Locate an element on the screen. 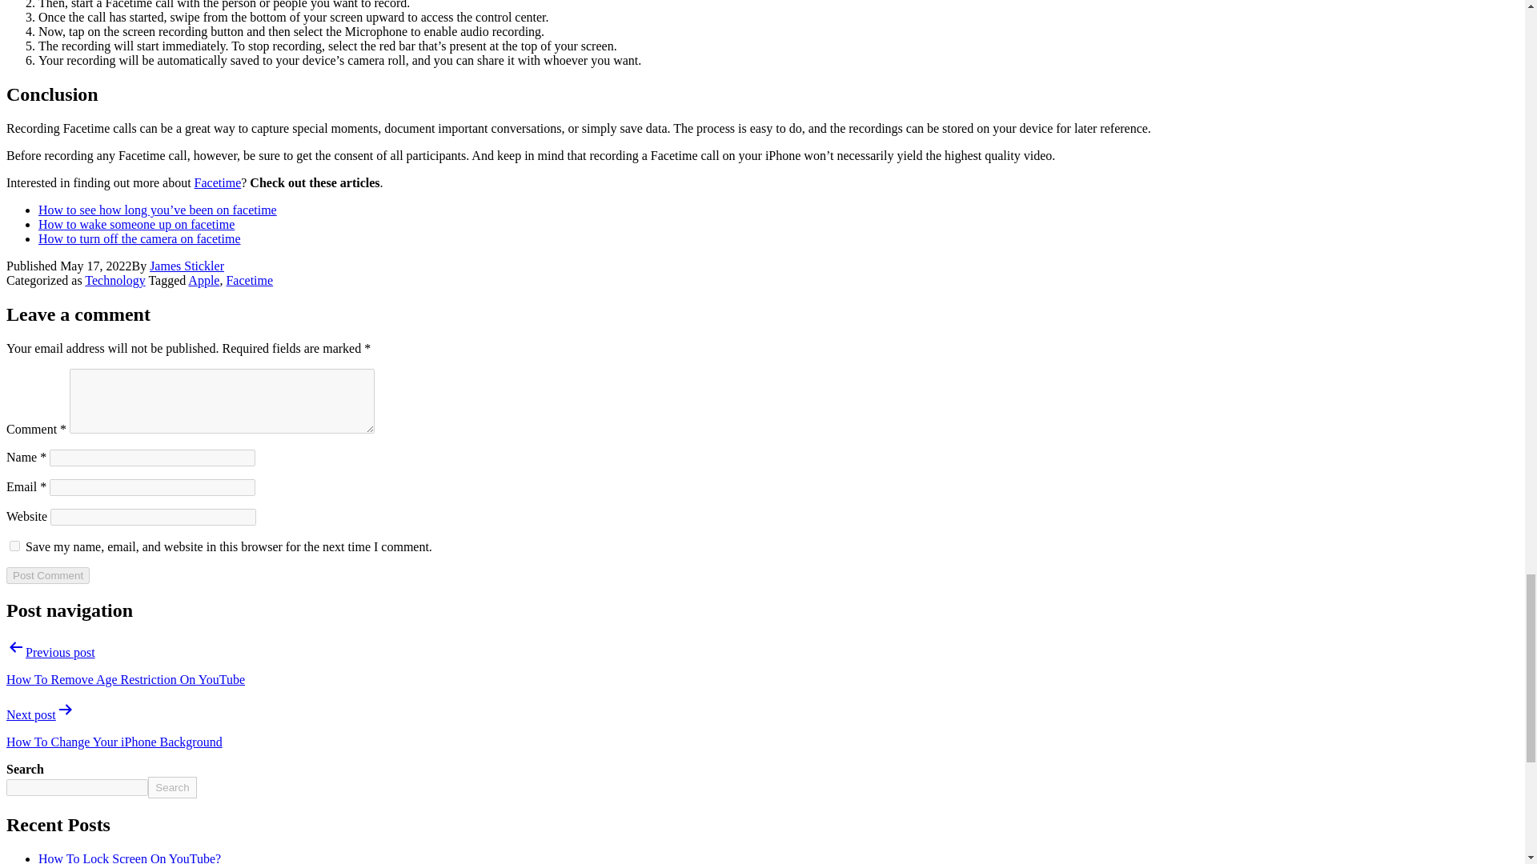 This screenshot has height=864, width=1537. yes is located at coordinates (14, 546).